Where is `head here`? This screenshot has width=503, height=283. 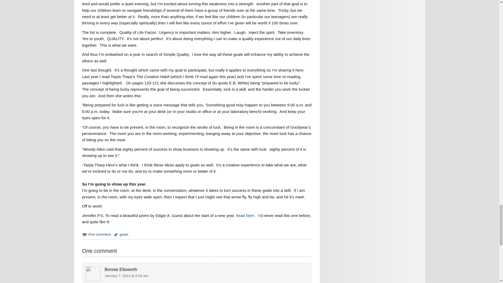 head here is located at coordinates (245, 215).